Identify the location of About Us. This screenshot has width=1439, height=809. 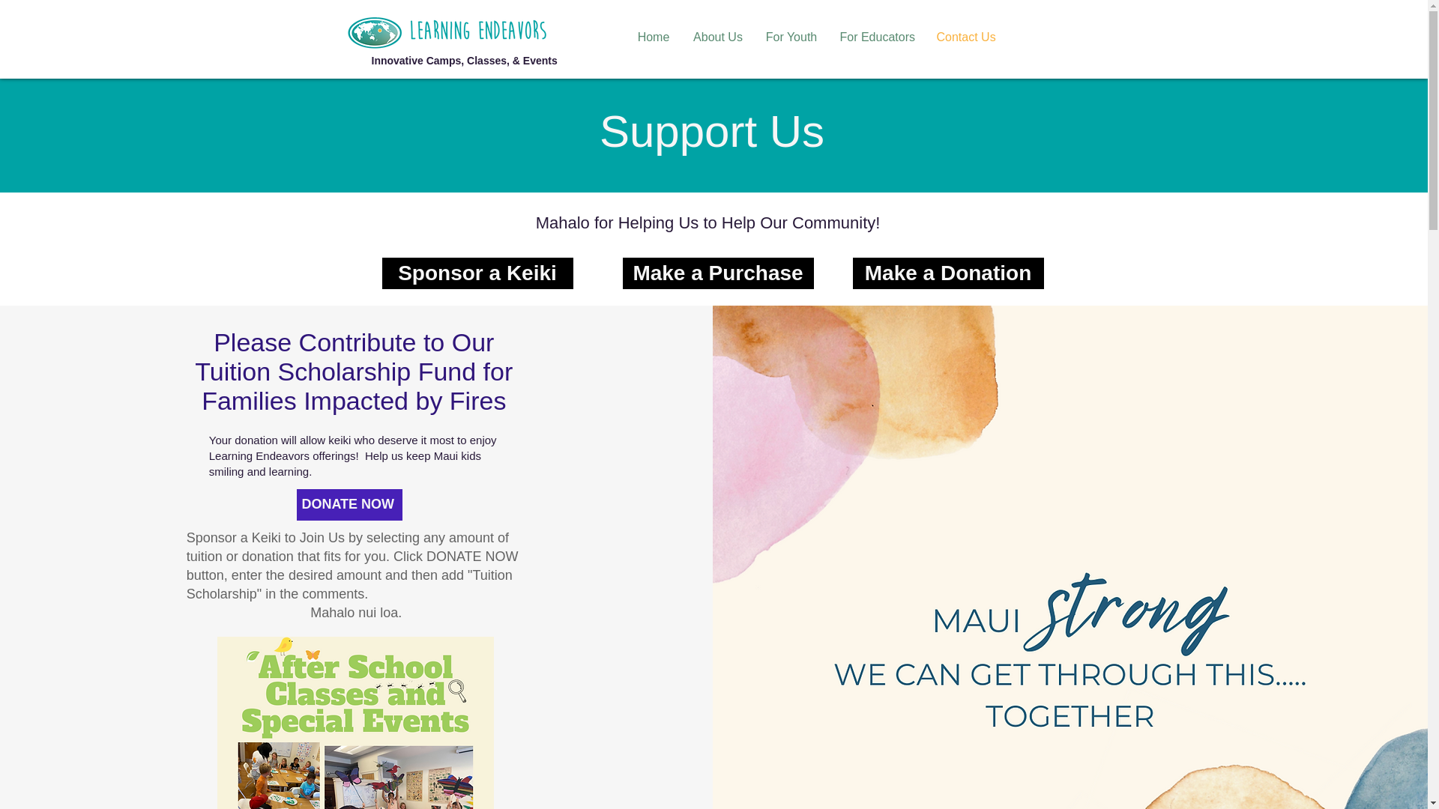
(718, 37).